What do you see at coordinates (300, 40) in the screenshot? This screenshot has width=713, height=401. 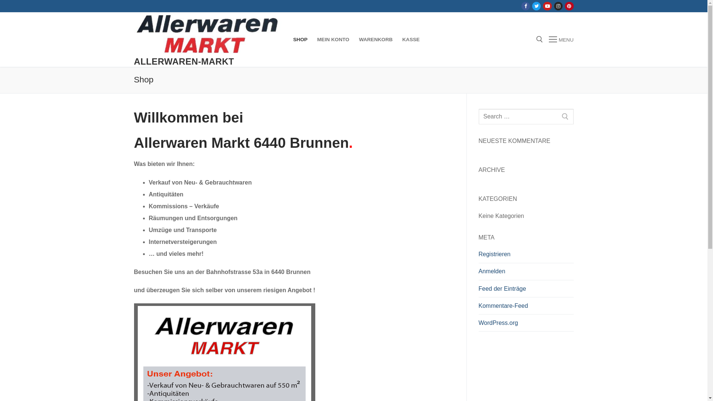 I see `SHOP` at bounding box center [300, 40].